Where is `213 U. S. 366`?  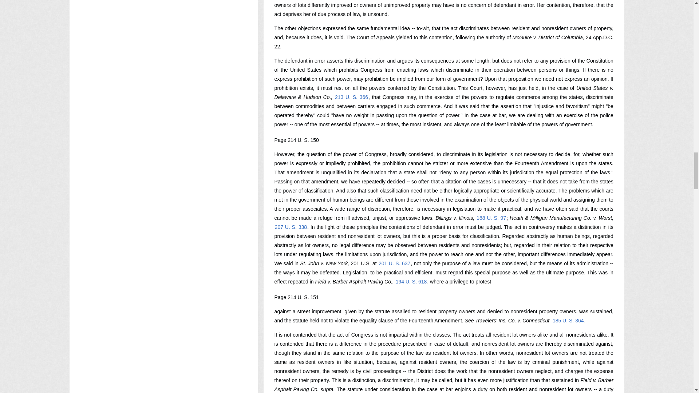
213 U. S. 366 is located at coordinates (351, 97).